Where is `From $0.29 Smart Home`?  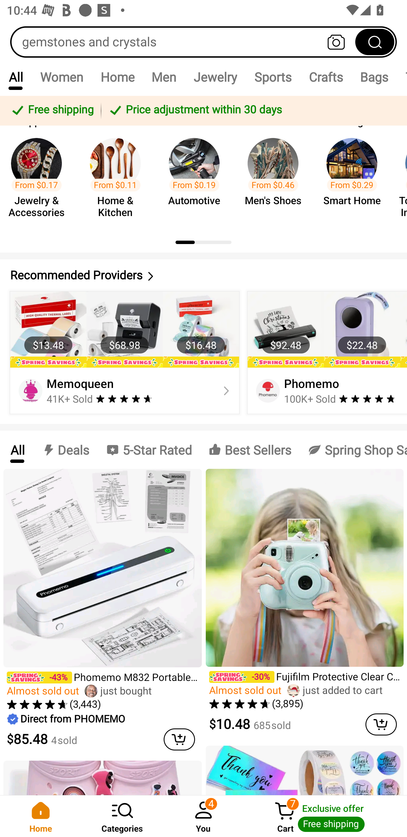 From $0.29 Smart Home is located at coordinates (355, 179).